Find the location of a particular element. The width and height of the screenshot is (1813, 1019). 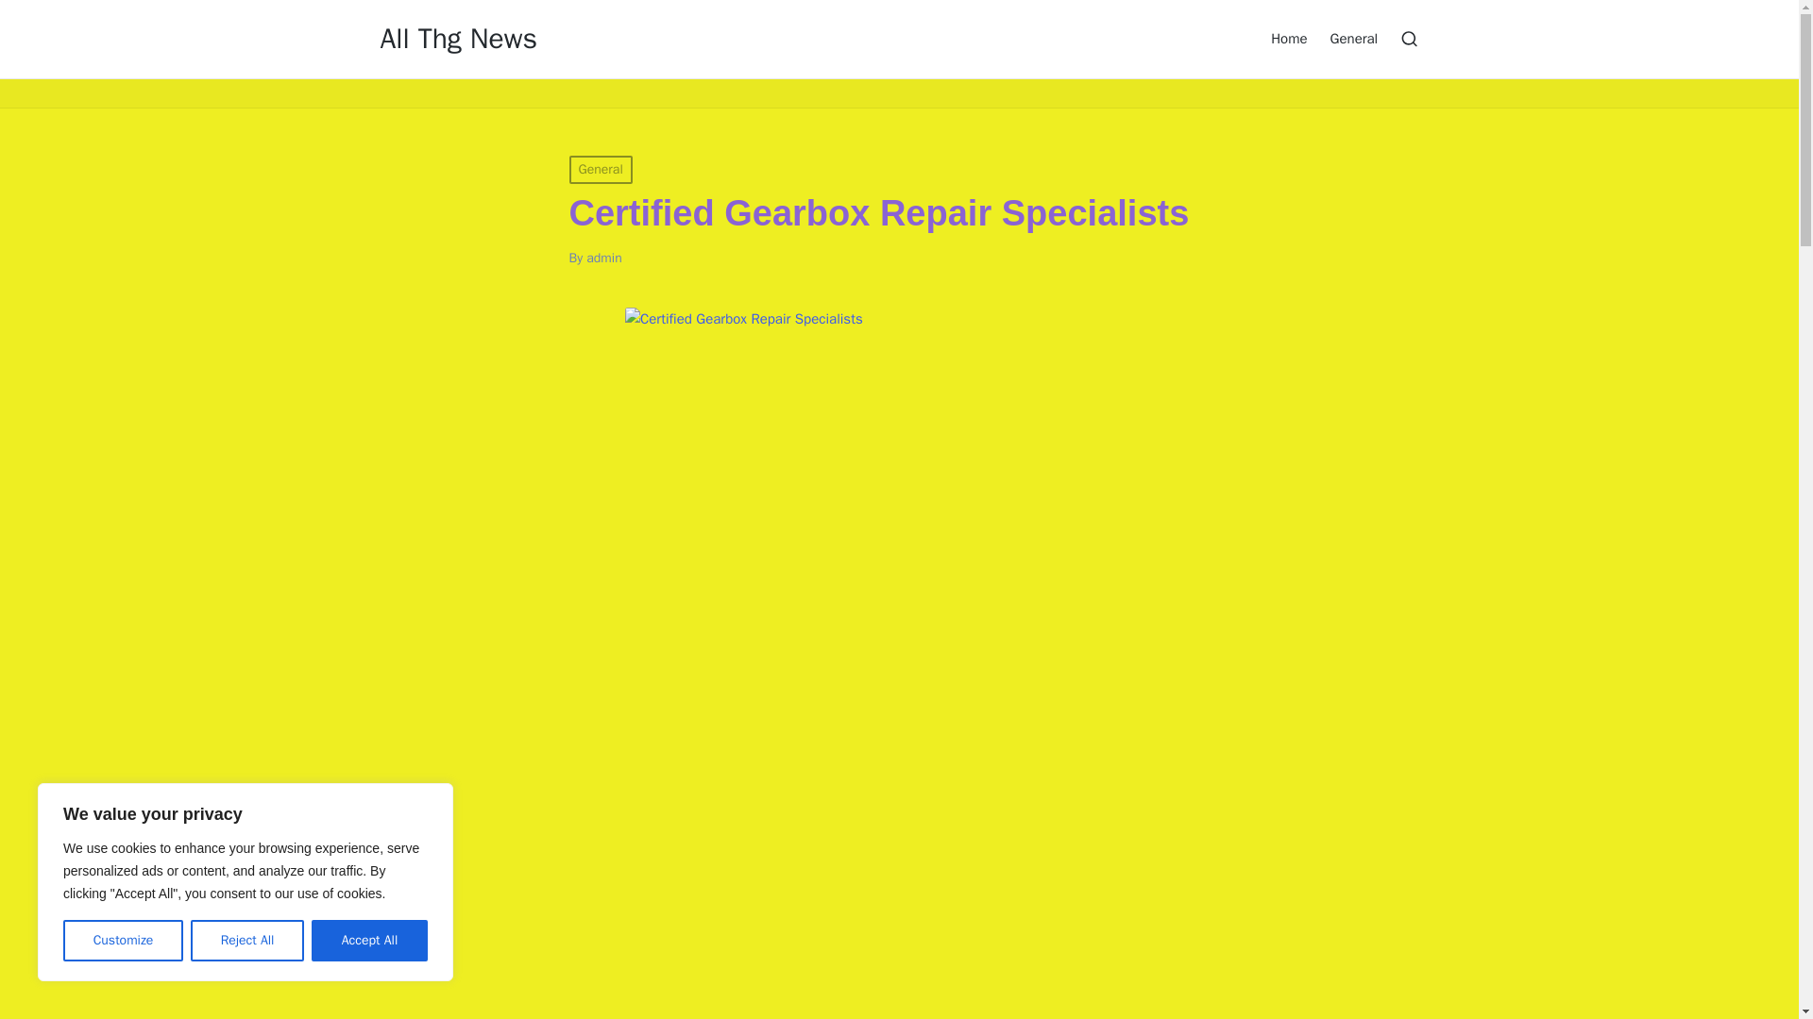

admin is located at coordinates (603, 257).